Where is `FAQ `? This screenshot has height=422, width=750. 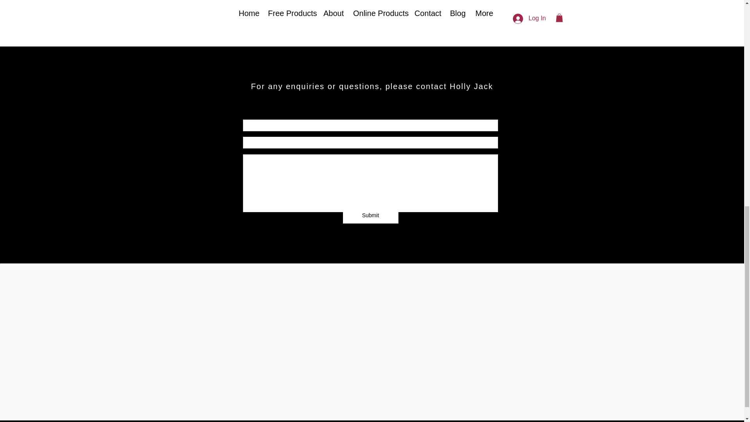 FAQ  is located at coordinates (251, 363).